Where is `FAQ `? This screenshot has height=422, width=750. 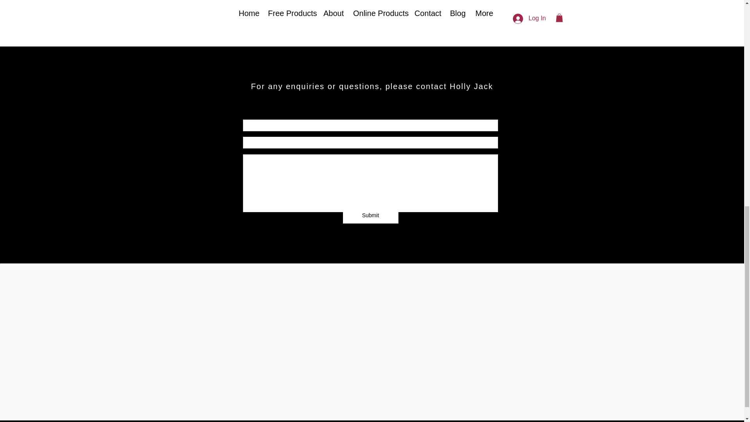 FAQ  is located at coordinates (251, 363).